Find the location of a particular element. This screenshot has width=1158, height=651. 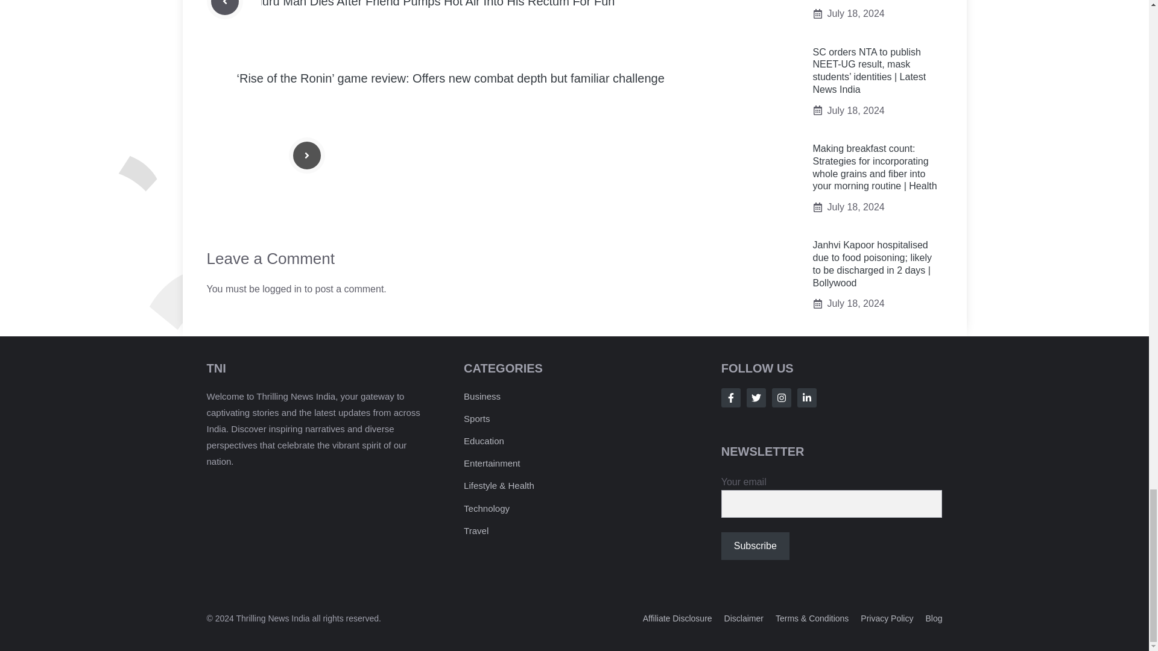

logged in is located at coordinates (282, 289).